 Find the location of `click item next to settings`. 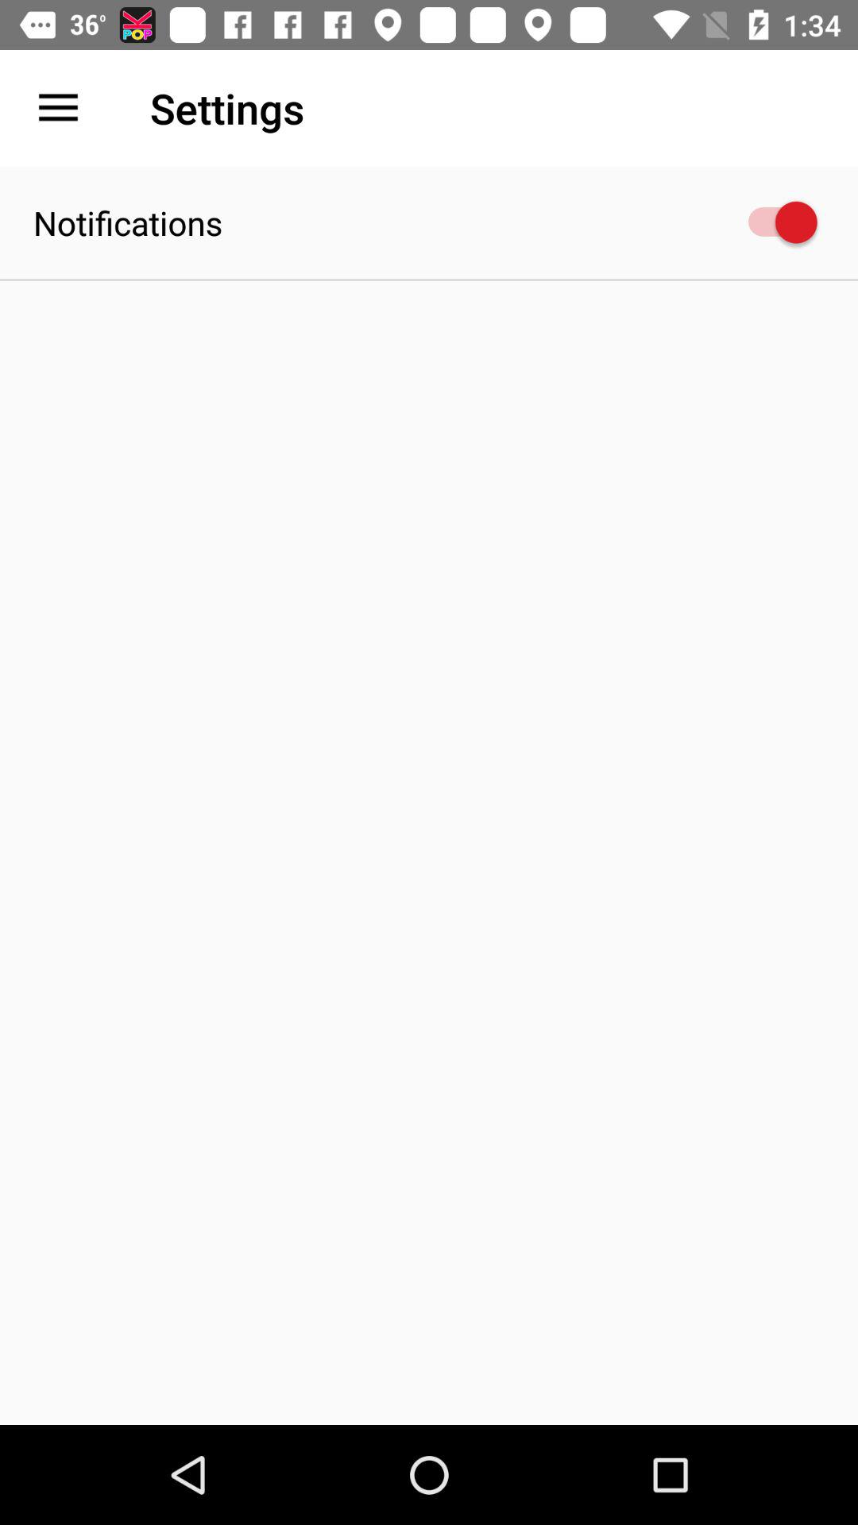

click item next to settings is located at coordinates (58, 108).